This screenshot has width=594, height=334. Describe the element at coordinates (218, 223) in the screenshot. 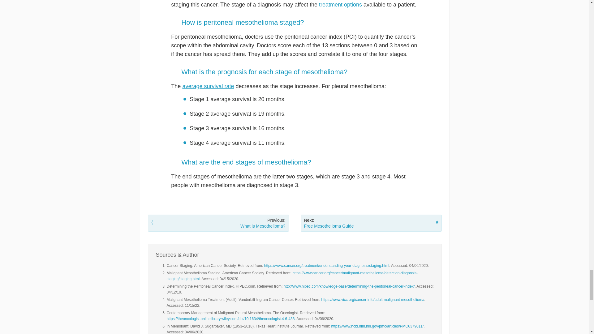

I see `What is Mesothelioma?` at that location.